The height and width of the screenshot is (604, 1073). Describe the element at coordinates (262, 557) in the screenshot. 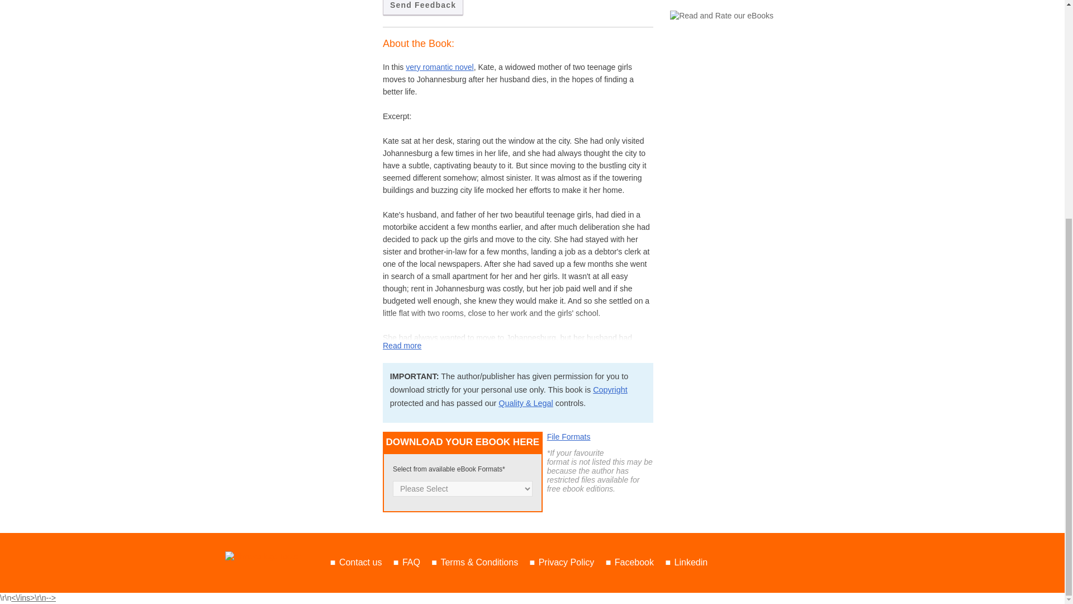

I see `Obooko Logo` at that location.